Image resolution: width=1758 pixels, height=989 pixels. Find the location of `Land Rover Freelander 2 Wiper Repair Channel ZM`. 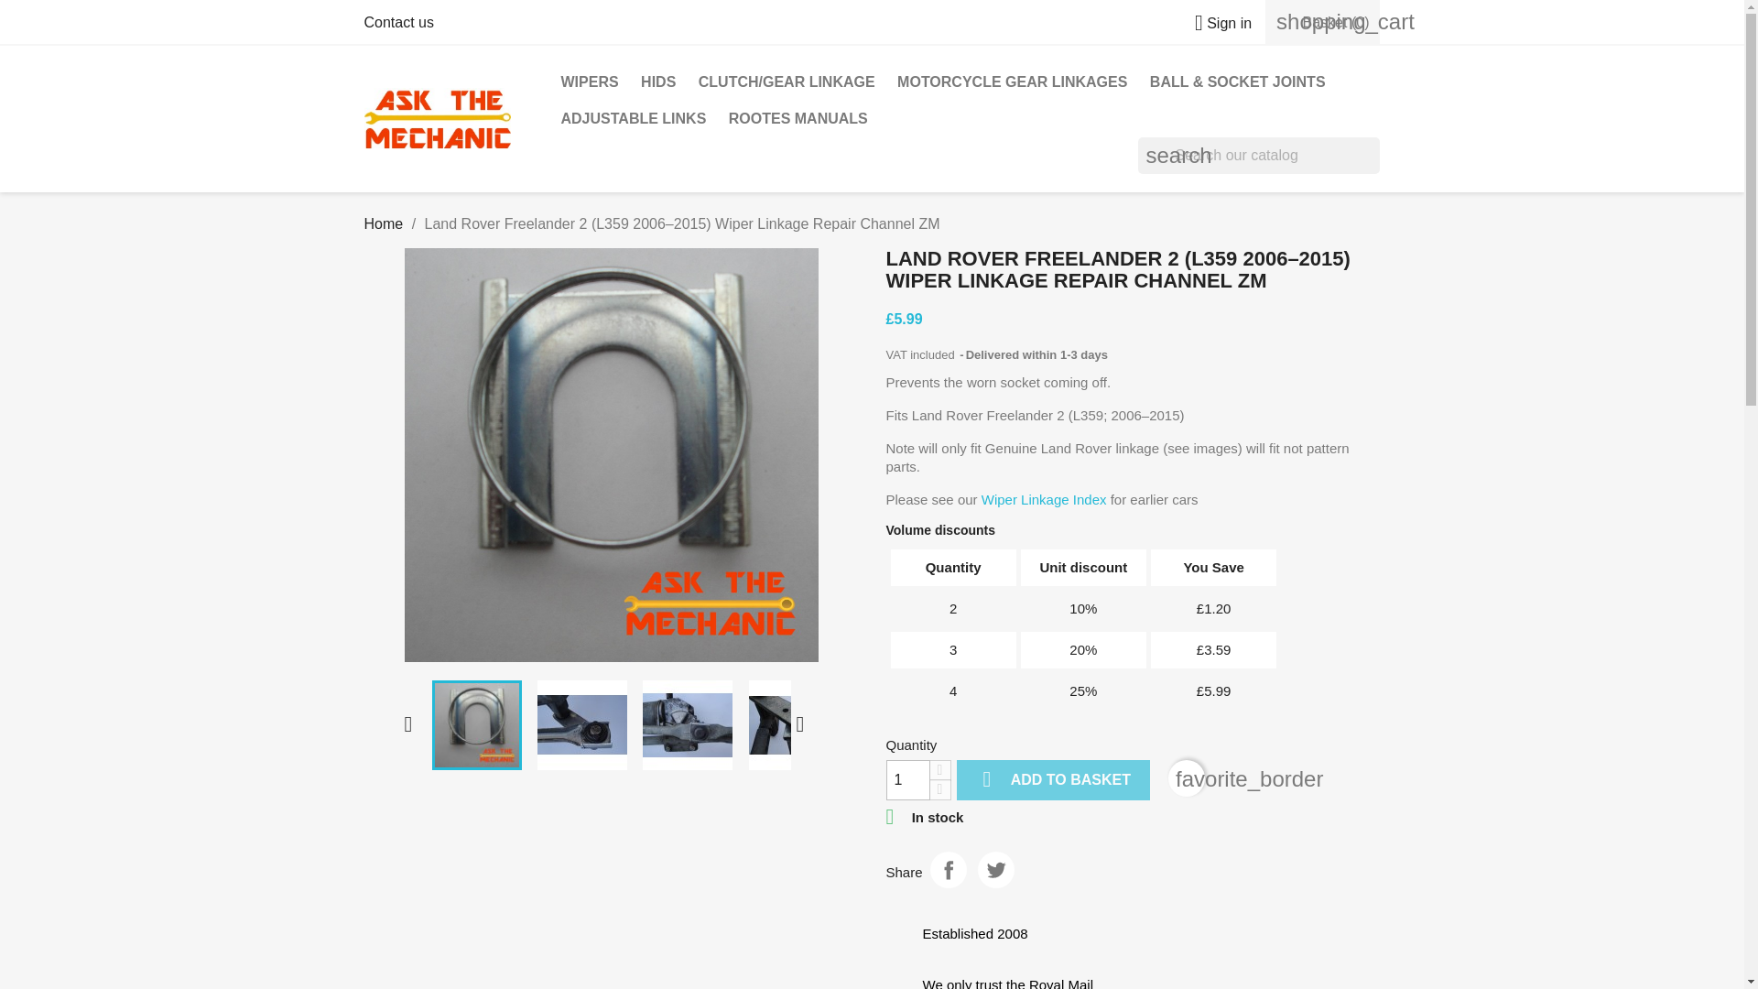

Land Rover Freelander 2 Wiper Repair Channel ZM is located at coordinates (477, 725).